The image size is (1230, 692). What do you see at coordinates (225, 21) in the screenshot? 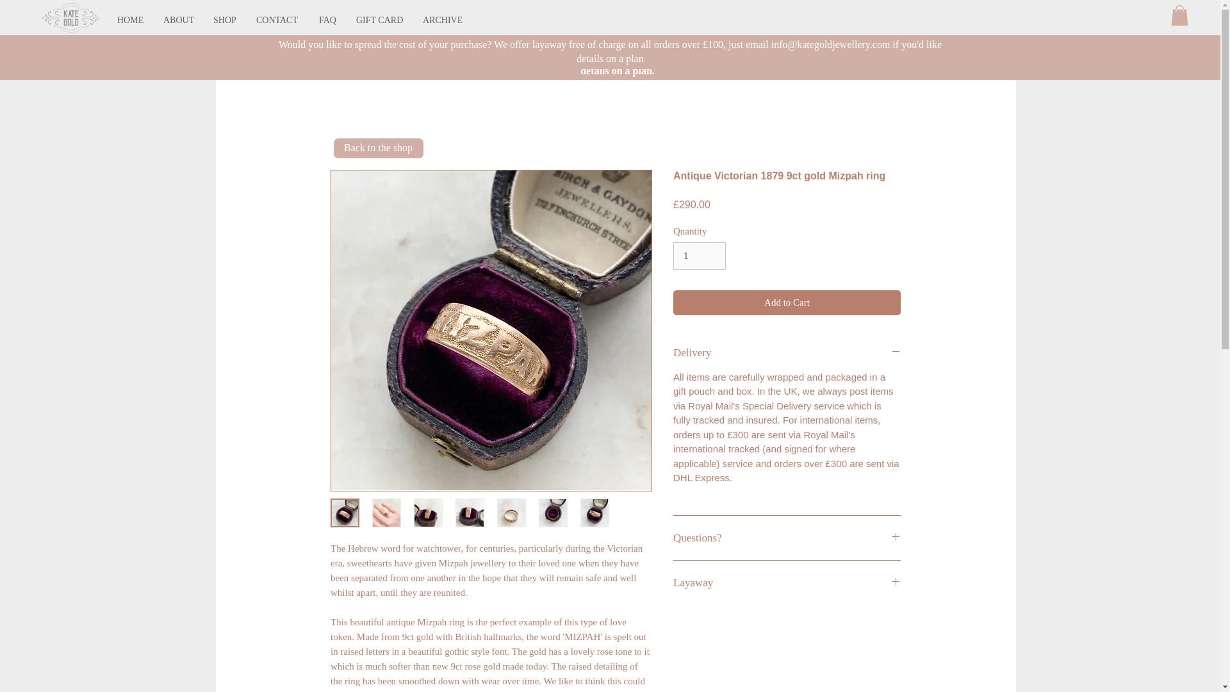
I see `SHOP` at bounding box center [225, 21].